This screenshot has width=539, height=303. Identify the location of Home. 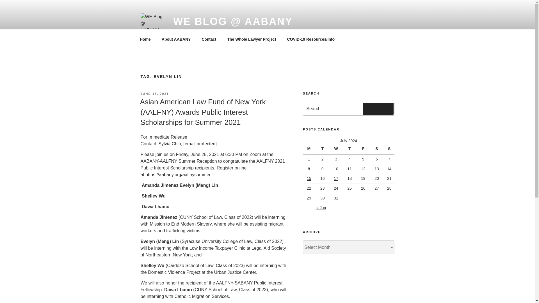
(145, 39).